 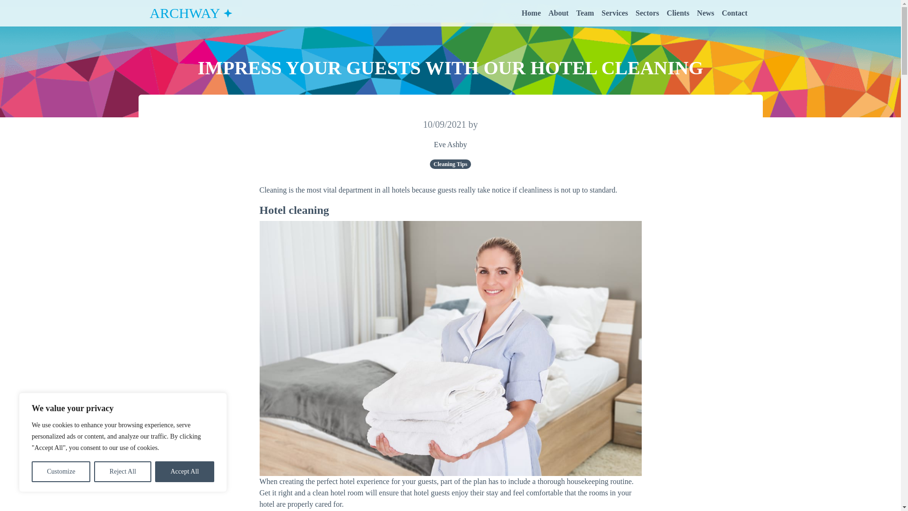 I want to click on Clients, so click(x=678, y=13).